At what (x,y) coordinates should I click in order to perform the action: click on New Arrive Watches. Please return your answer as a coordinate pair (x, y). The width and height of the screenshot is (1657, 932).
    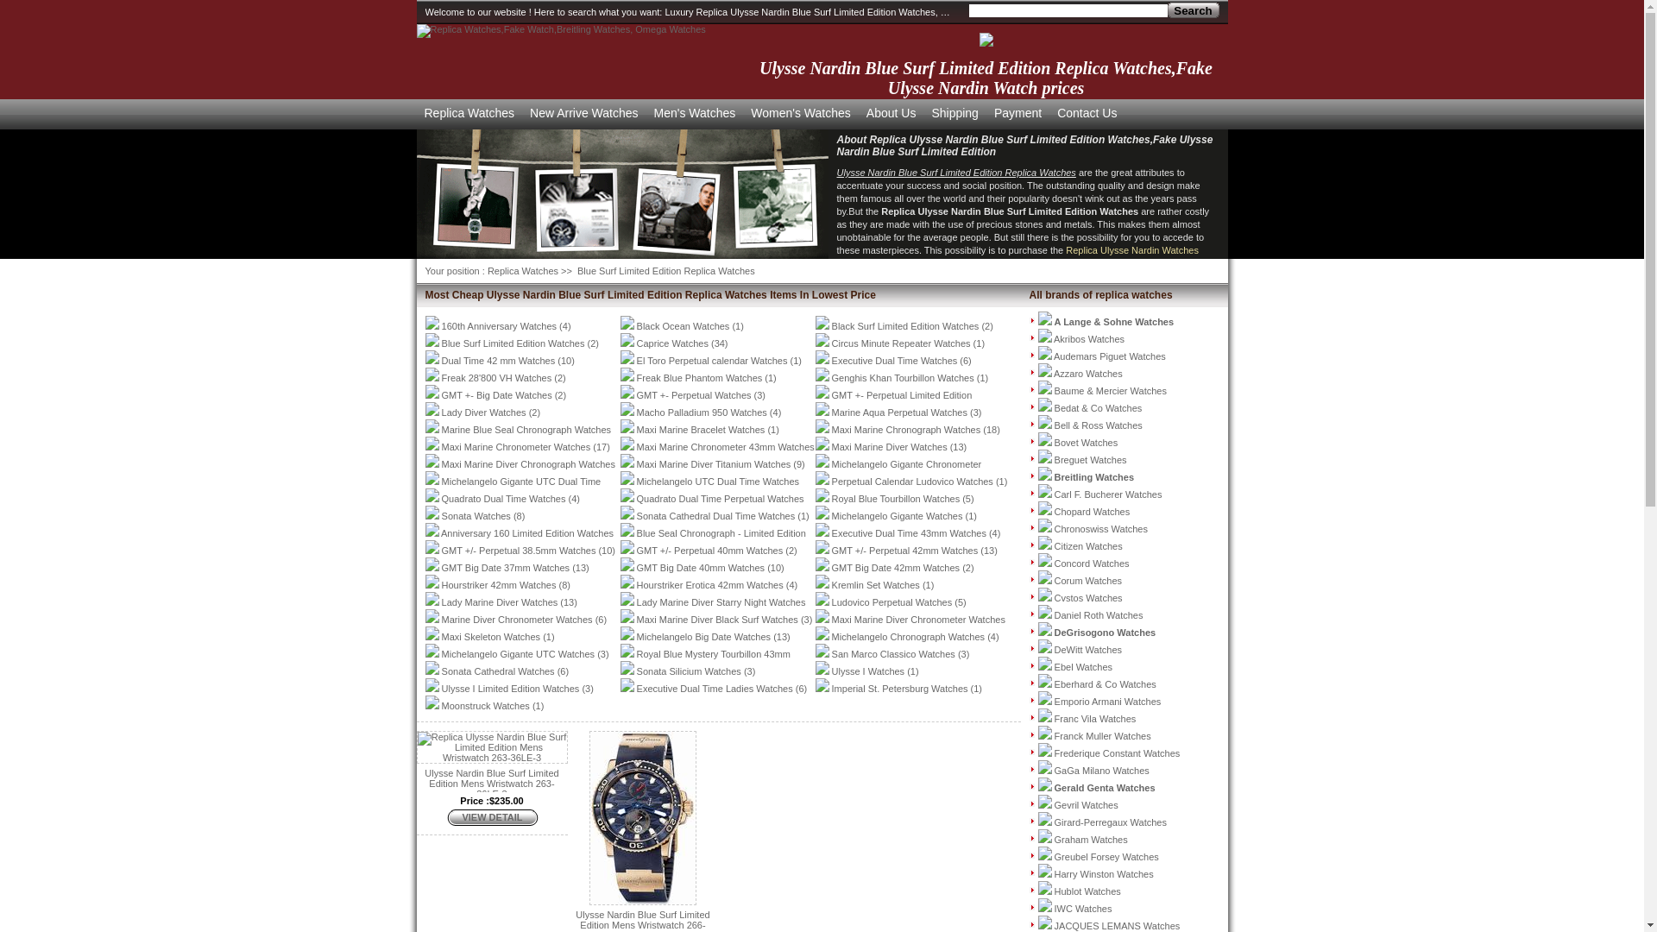
    Looking at the image, I should click on (584, 113).